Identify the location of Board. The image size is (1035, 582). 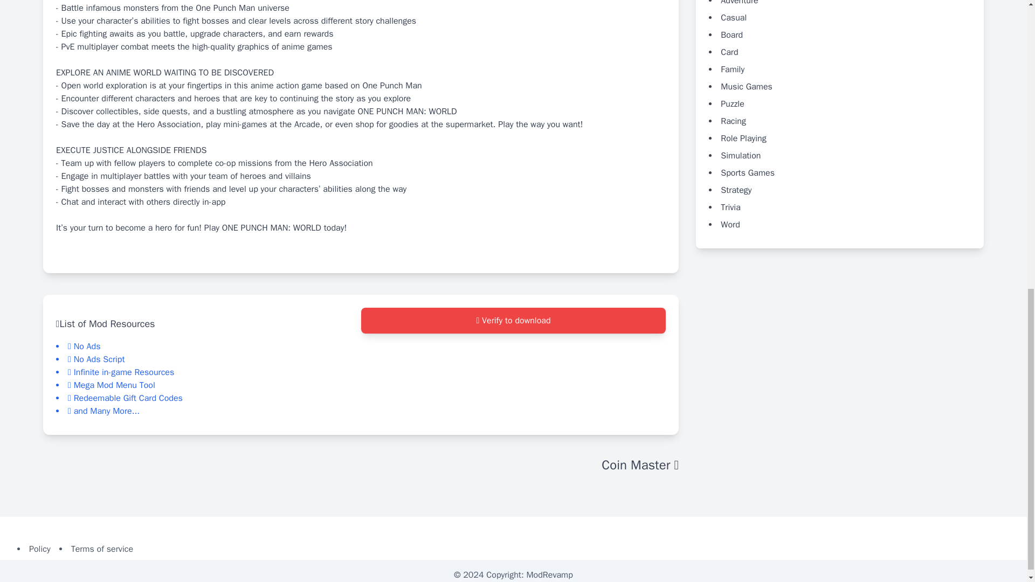
(732, 34).